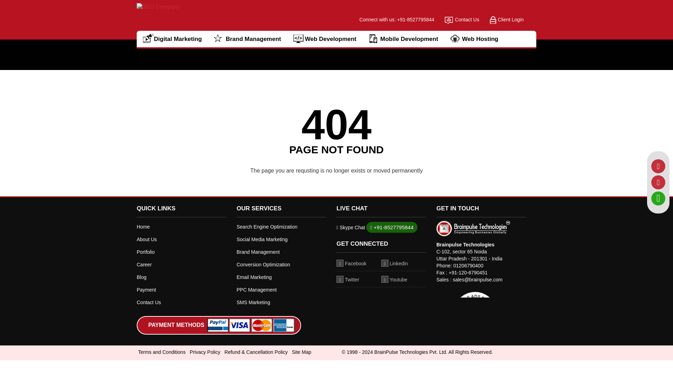 This screenshot has height=378, width=673. Describe the element at coordinates (251, 39) in the screenshot. I see `Brand Management` at that location.